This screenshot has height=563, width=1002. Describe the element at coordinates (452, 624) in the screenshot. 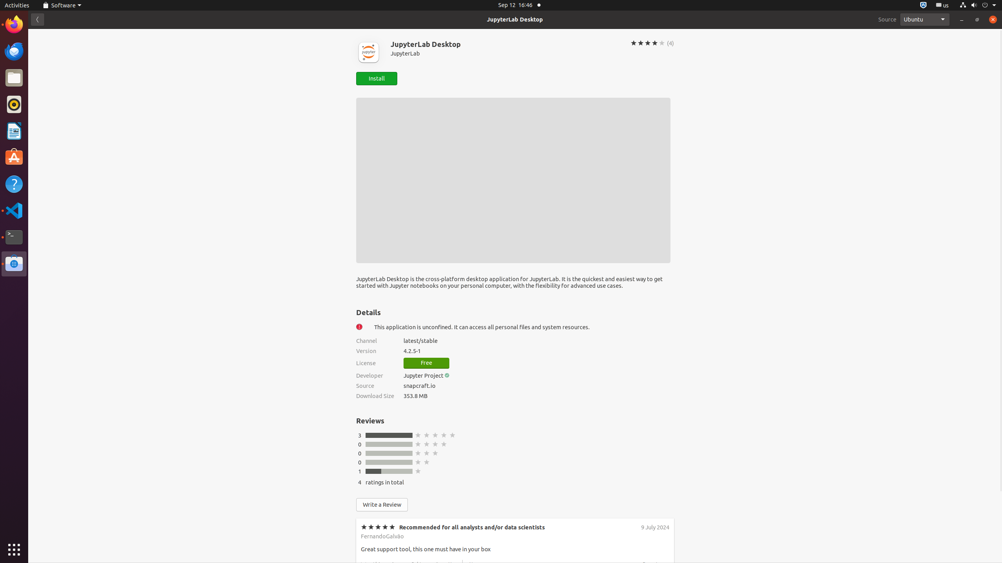

I see `Yes` at that location.